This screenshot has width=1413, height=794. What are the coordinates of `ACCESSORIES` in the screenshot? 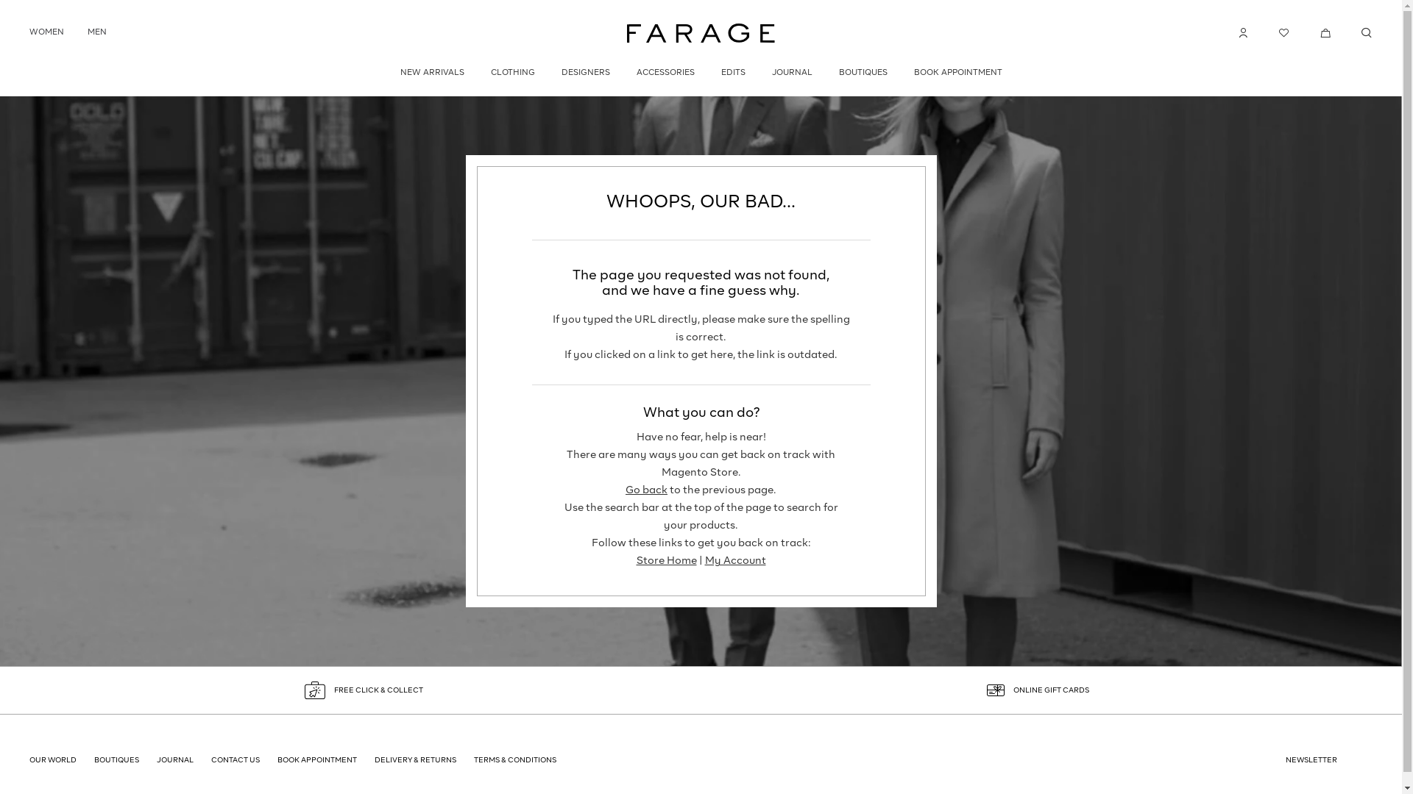 It's located at (665, 74).